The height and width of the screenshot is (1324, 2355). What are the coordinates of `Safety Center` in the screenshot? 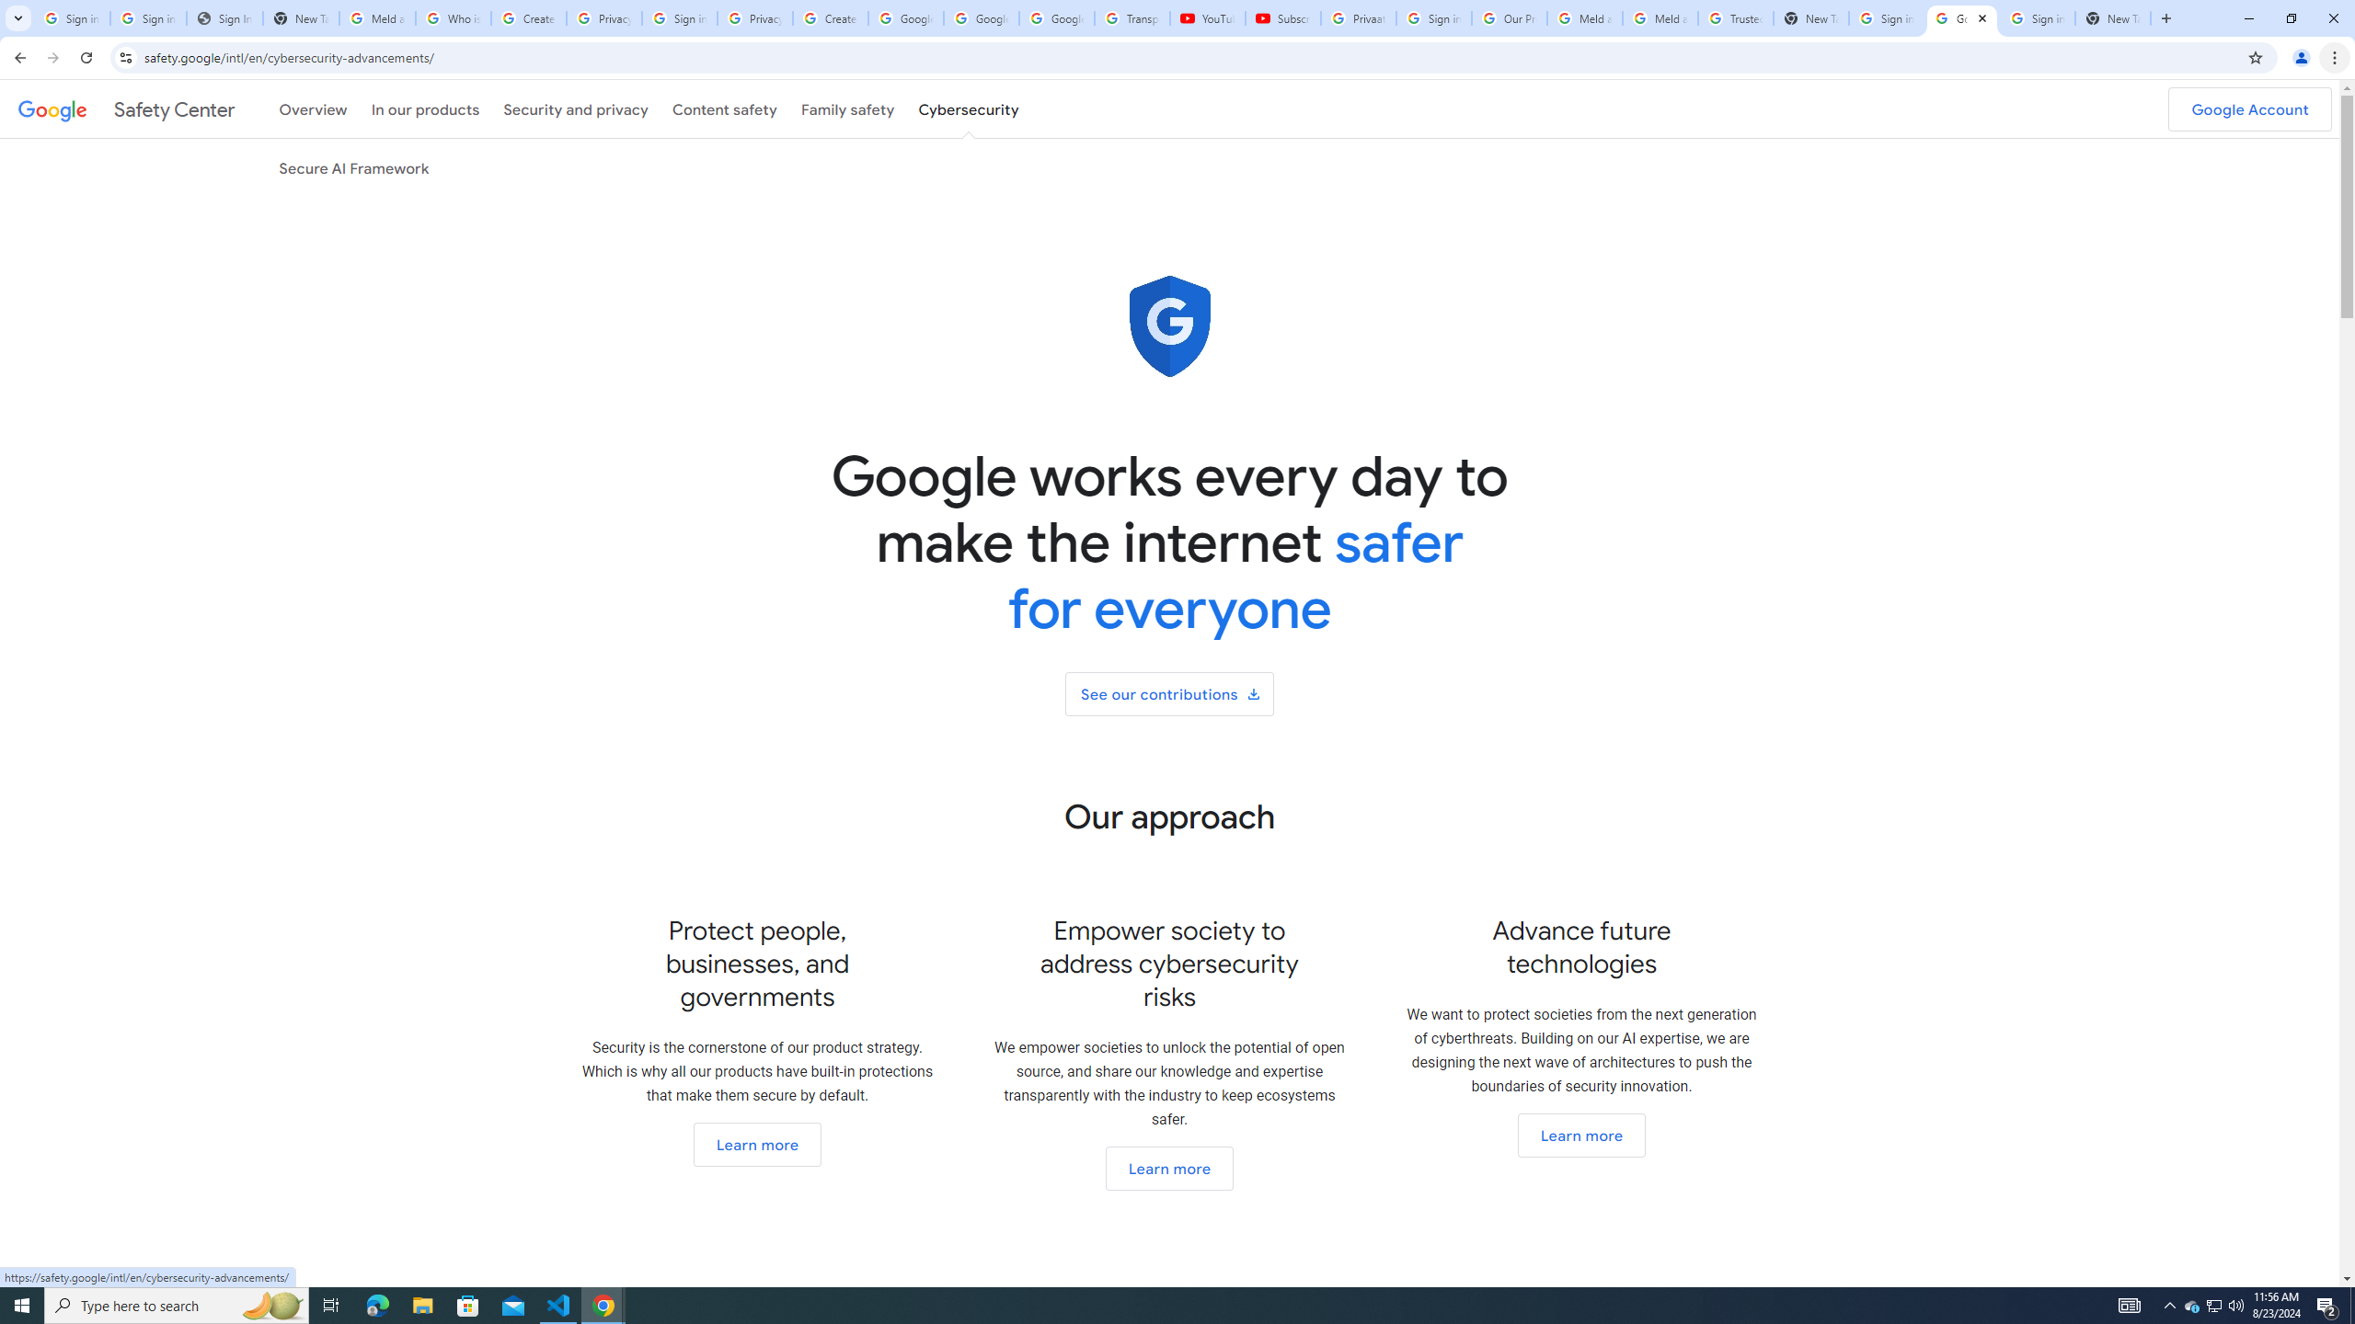 It's located at (127, 108).